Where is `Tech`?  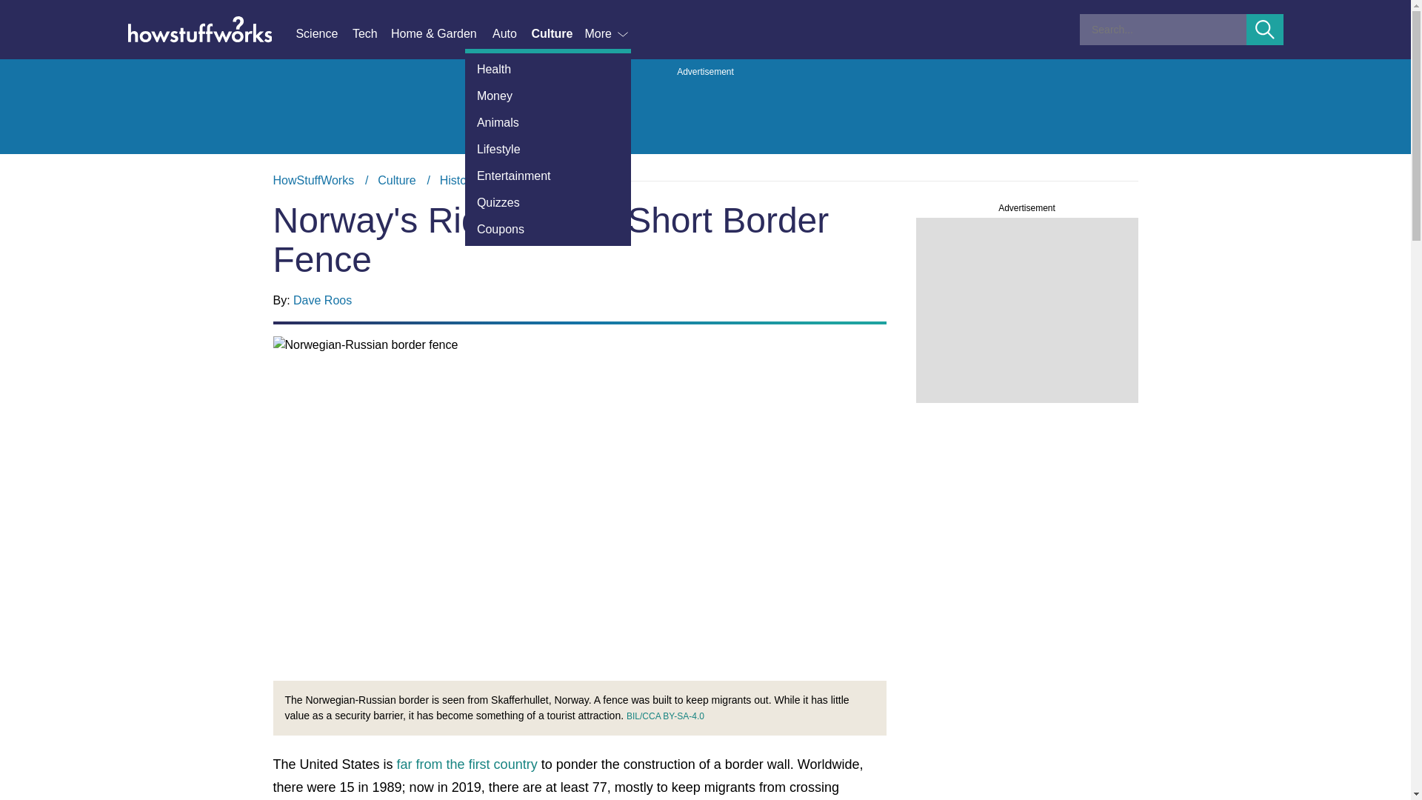 Tech is located at coordinates (705, 181).